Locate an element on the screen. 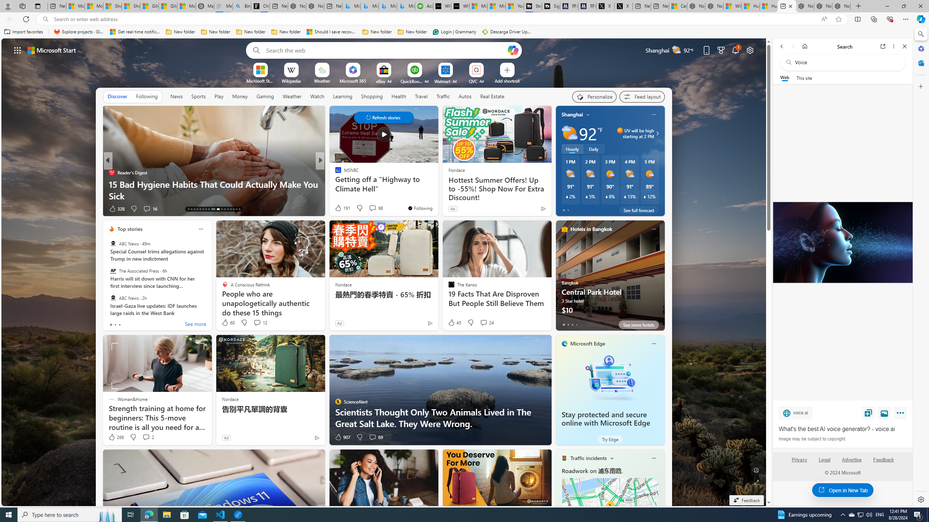 Image resolution: width=929 pixels, height=522 pixels. You're following MSNBC is located at coordinates (420, 208).